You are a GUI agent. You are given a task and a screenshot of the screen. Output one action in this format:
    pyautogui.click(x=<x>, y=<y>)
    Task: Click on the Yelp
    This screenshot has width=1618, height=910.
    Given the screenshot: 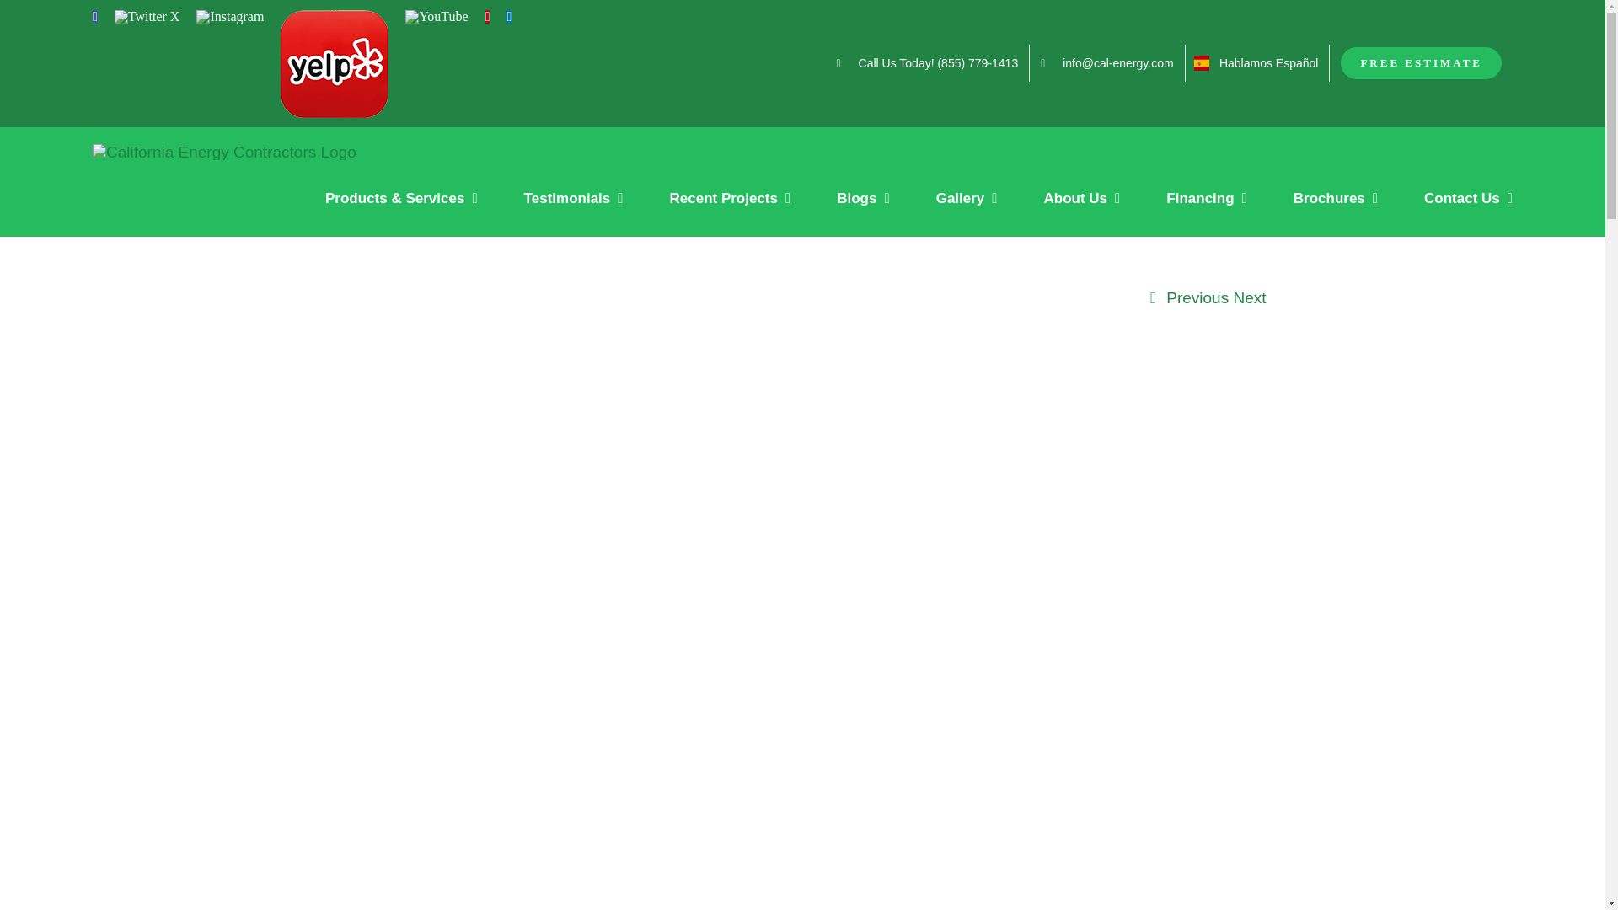 What is the action you would take?
    pyautogui.click(x=334, y=64)
    